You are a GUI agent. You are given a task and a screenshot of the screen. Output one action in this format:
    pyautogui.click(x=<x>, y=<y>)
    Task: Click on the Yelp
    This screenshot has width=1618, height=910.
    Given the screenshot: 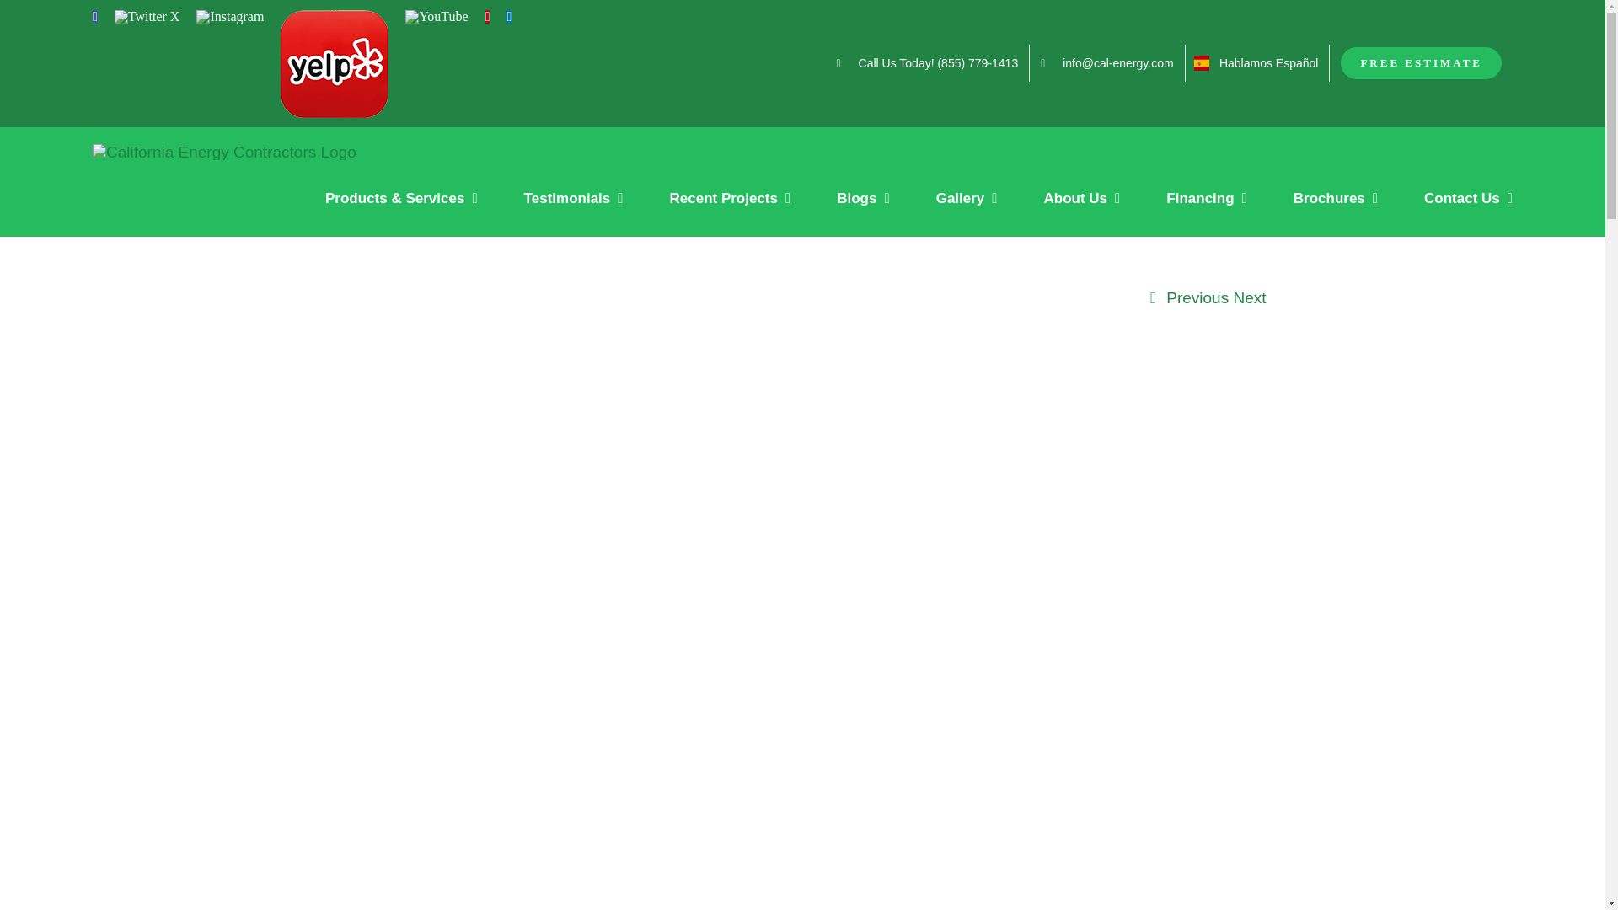 What is the action you would take?
    pyautogui.click(x=334, y=64)
    